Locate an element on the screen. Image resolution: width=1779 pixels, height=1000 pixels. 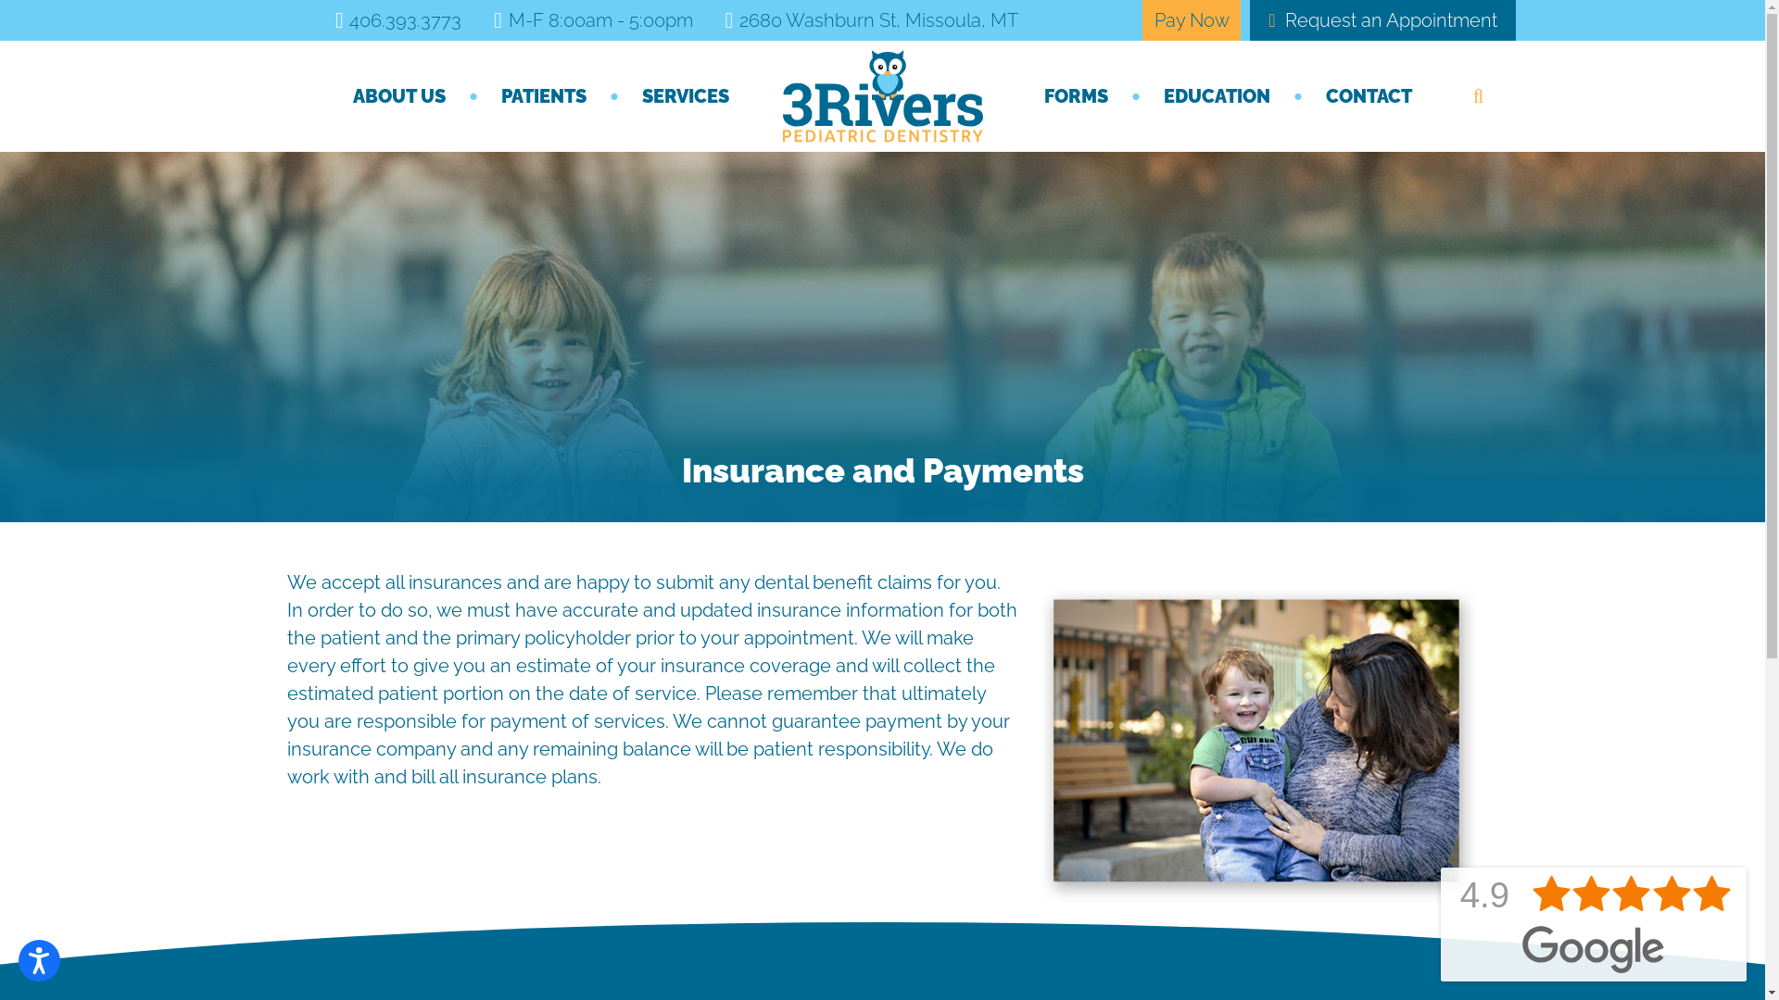
406.393.3773 is located at coordinates (398, 20).